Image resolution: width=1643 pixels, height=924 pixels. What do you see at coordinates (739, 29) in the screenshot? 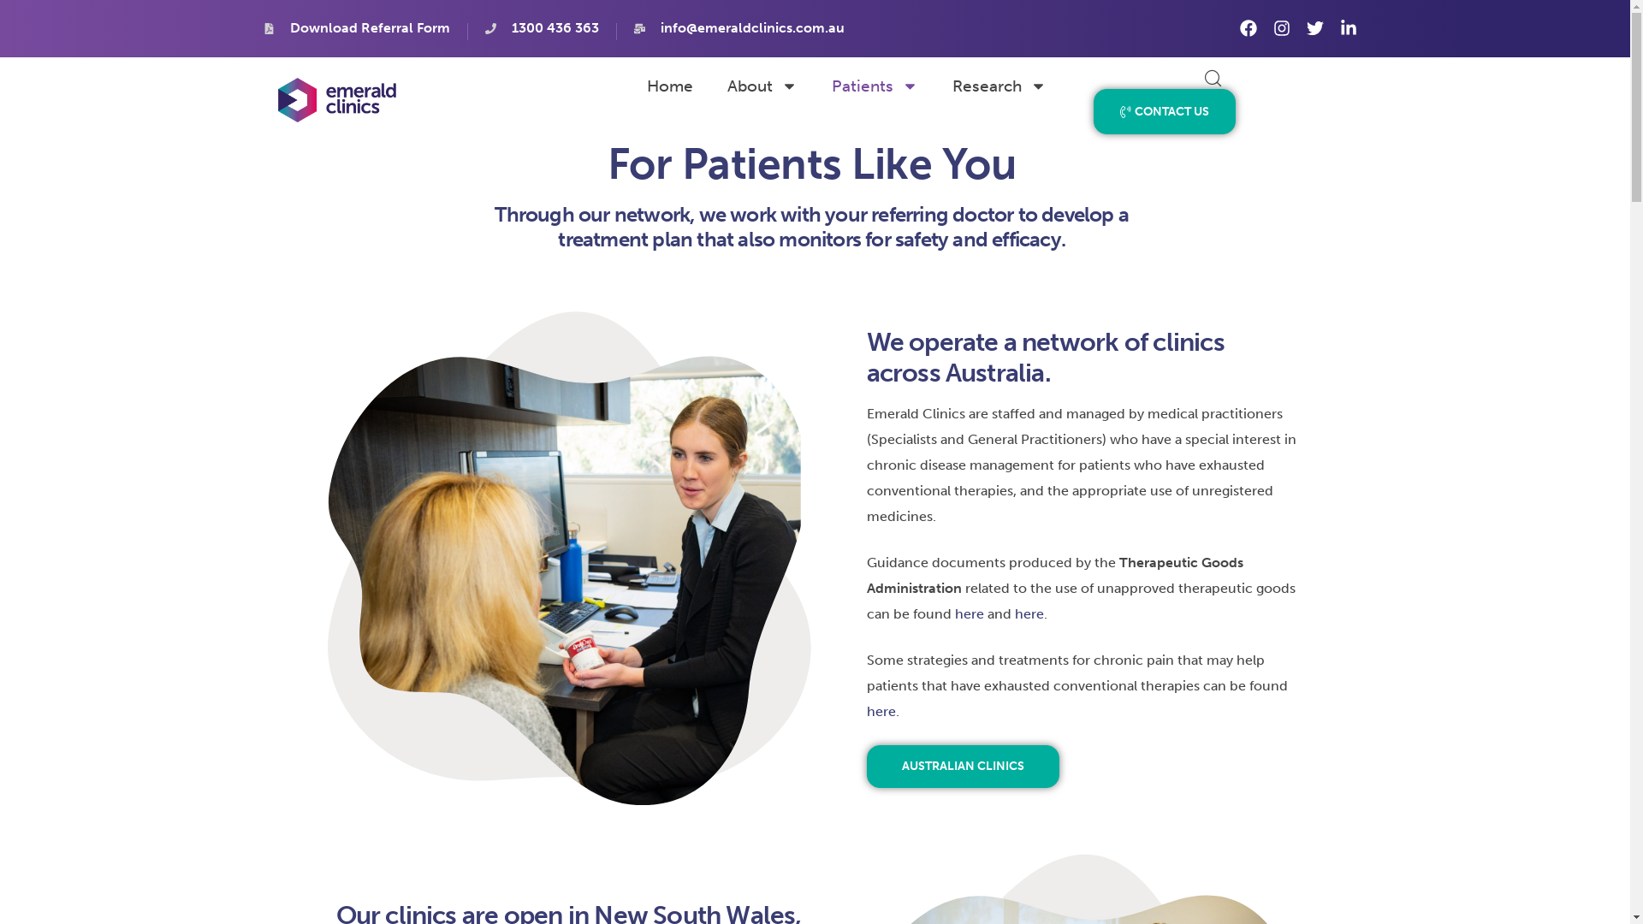
I see `info@emeraldclinics.com.au` at bounding box center [739, 29].